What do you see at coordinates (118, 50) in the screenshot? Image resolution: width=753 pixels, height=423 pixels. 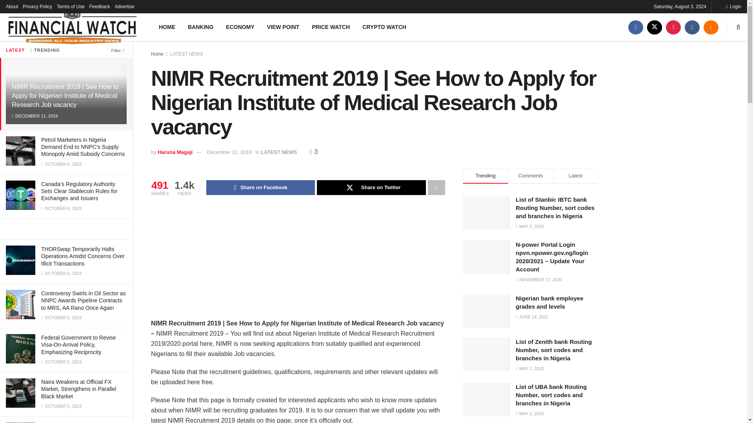 I see `Filter` at bounding box center [118, 50].